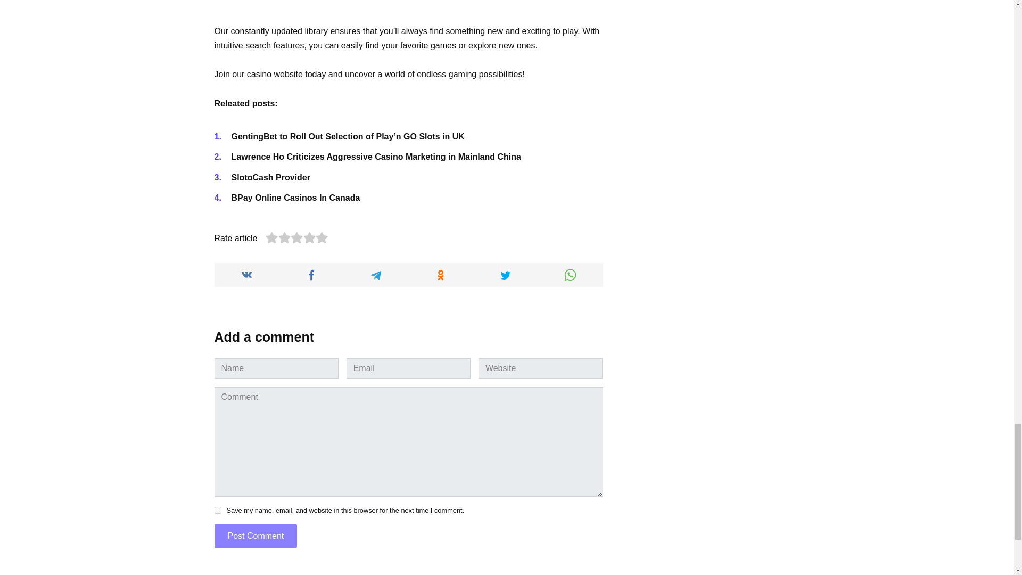  What do you see at coordinates (295, 198) in the screenshot?
I see `BPay Online Casinos In Canada` at bounding box center [295, 198].